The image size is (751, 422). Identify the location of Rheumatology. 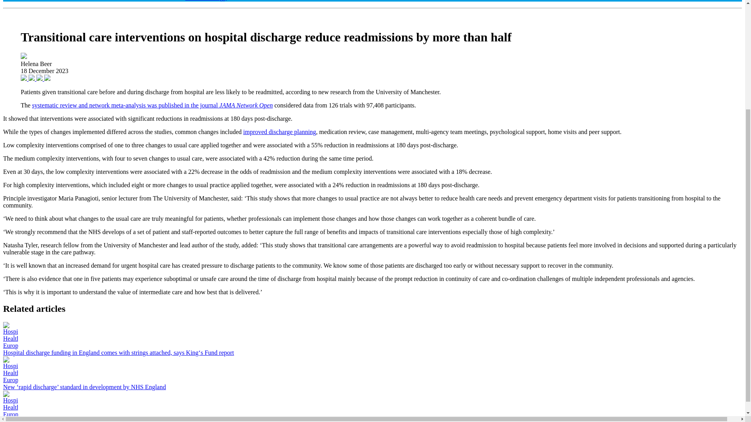
(206, 1).